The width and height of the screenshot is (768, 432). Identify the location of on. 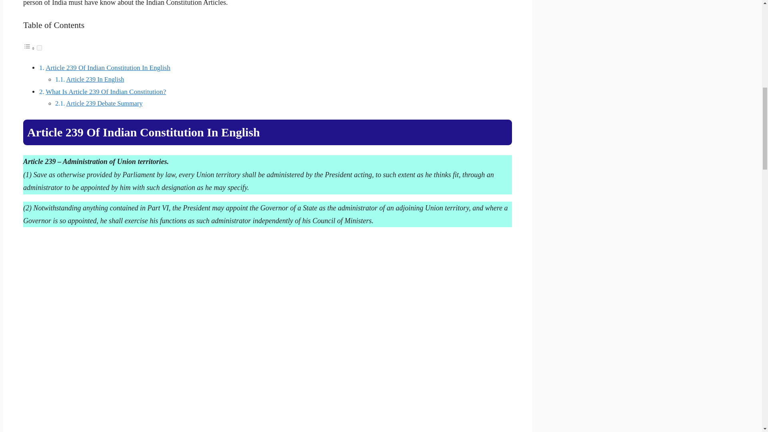
(39, 48).